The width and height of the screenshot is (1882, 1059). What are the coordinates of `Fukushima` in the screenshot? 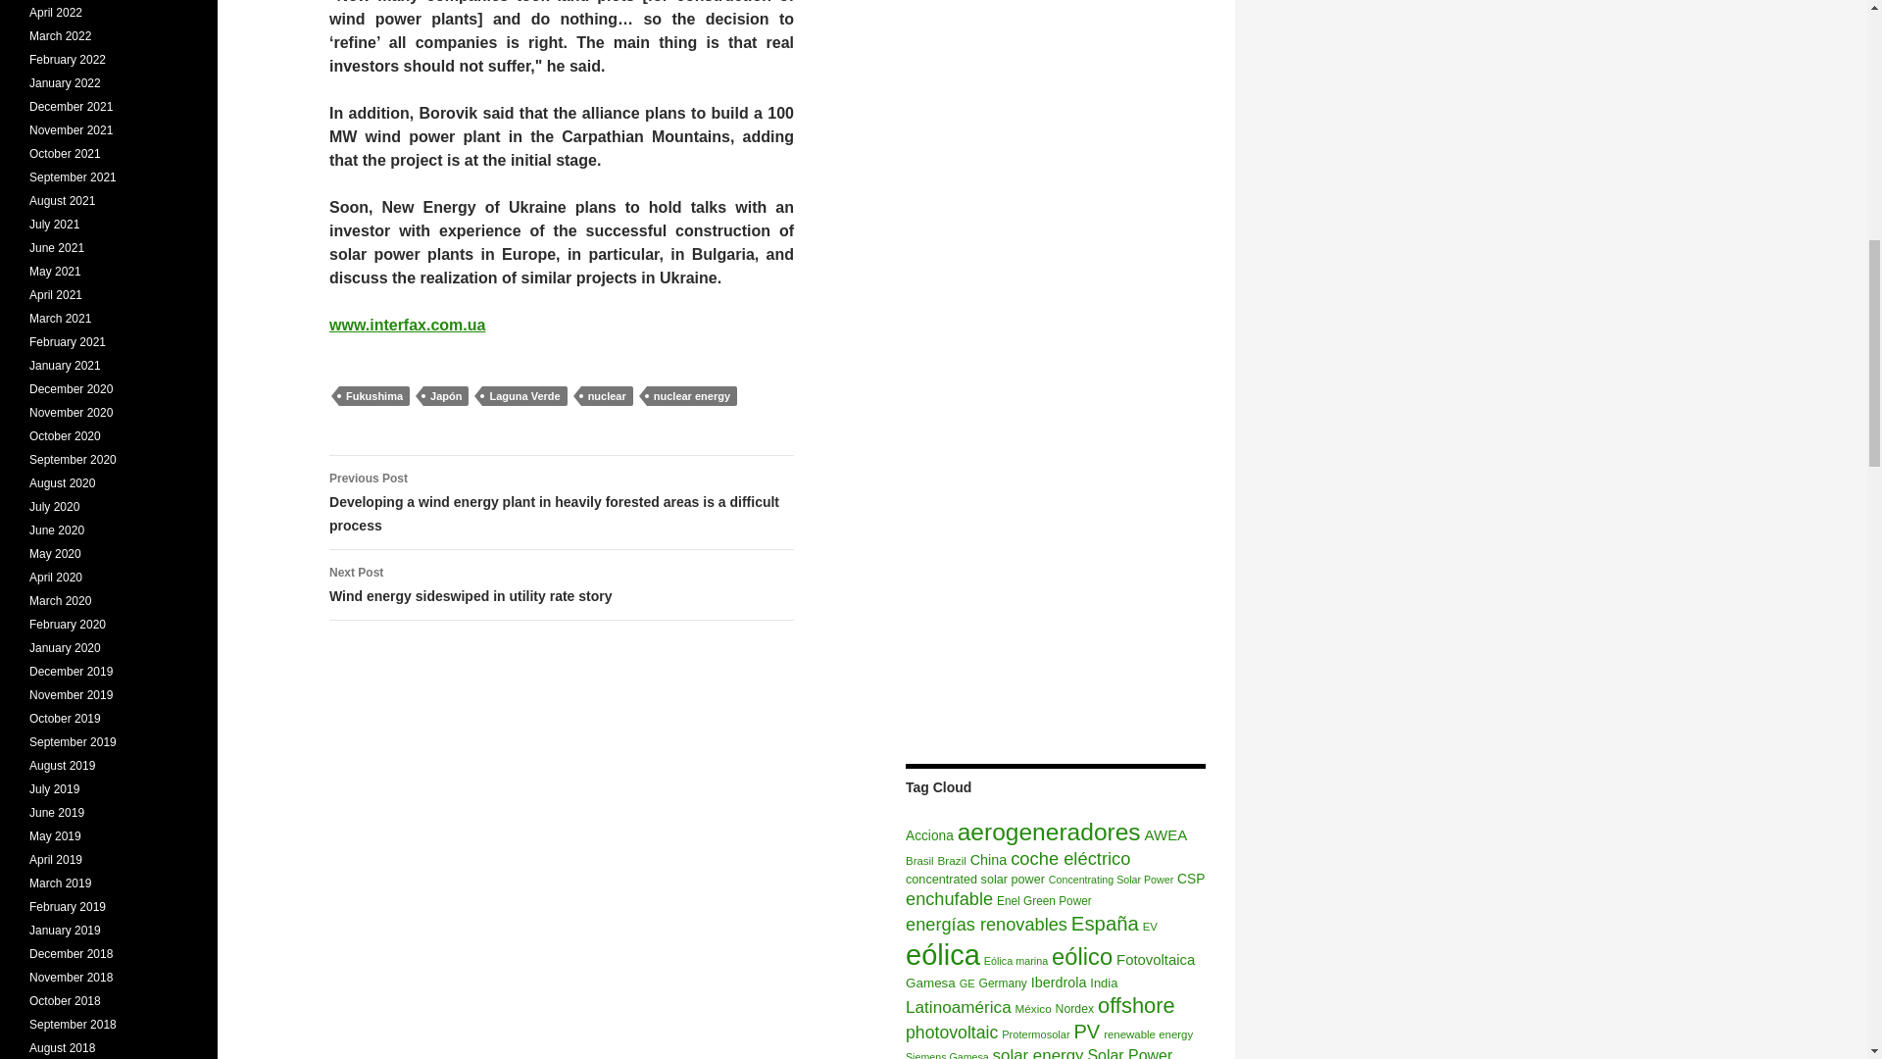 It's located at (374, 396).